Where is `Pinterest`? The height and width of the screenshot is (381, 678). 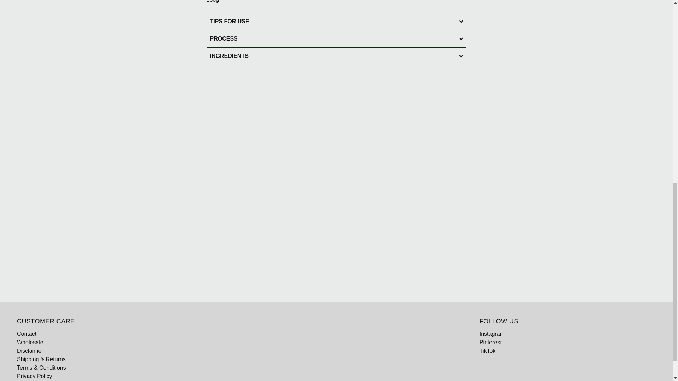
Pinterest is located at coordinates (490, 342).